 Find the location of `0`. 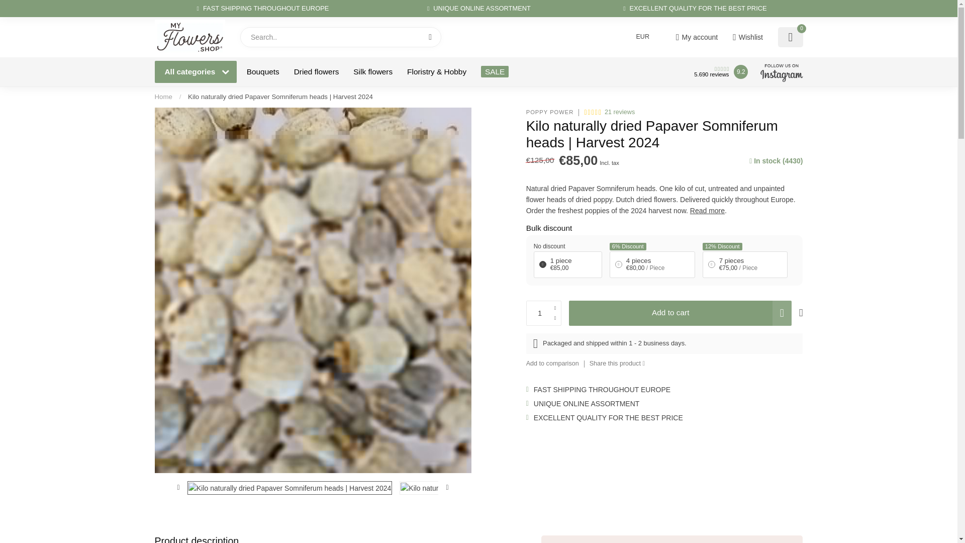

0 is located at coordinates (790, 37).